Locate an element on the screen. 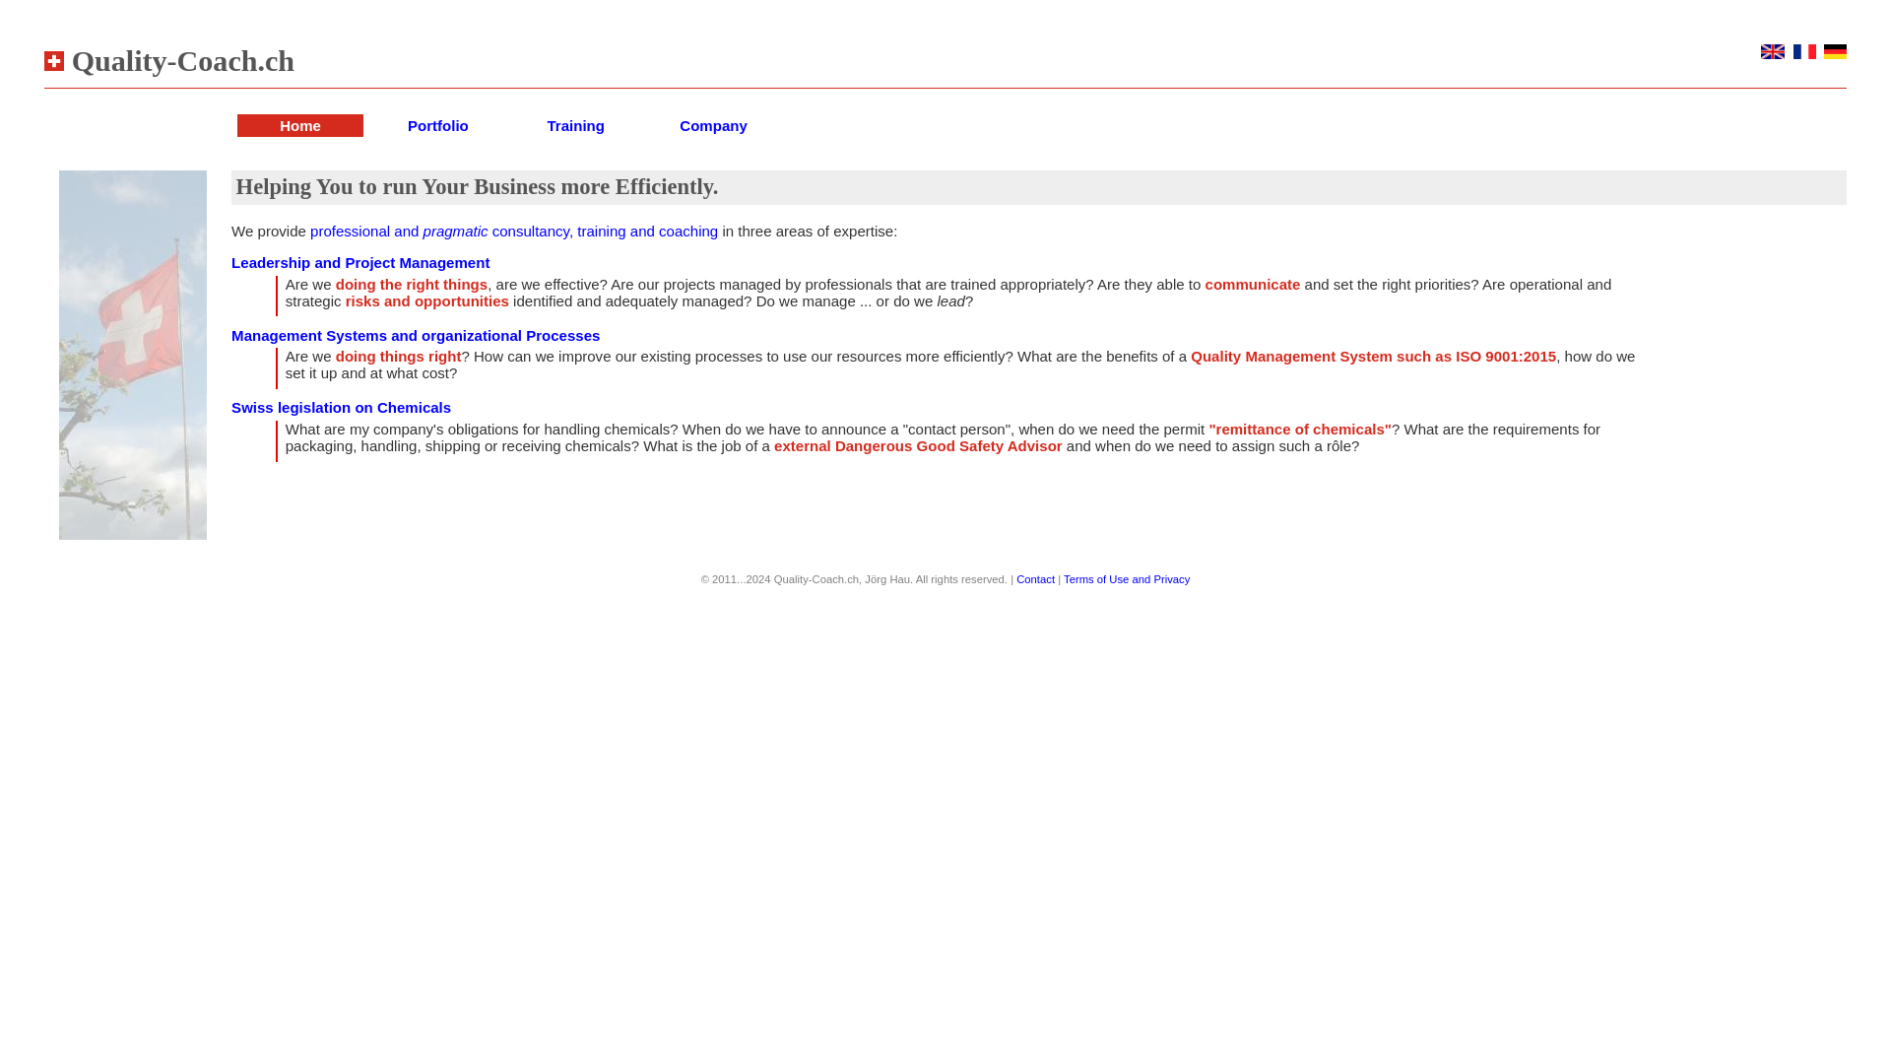 This screenshot has width=1891, height=1064. Portfolio is located at coordinates (437, 125).